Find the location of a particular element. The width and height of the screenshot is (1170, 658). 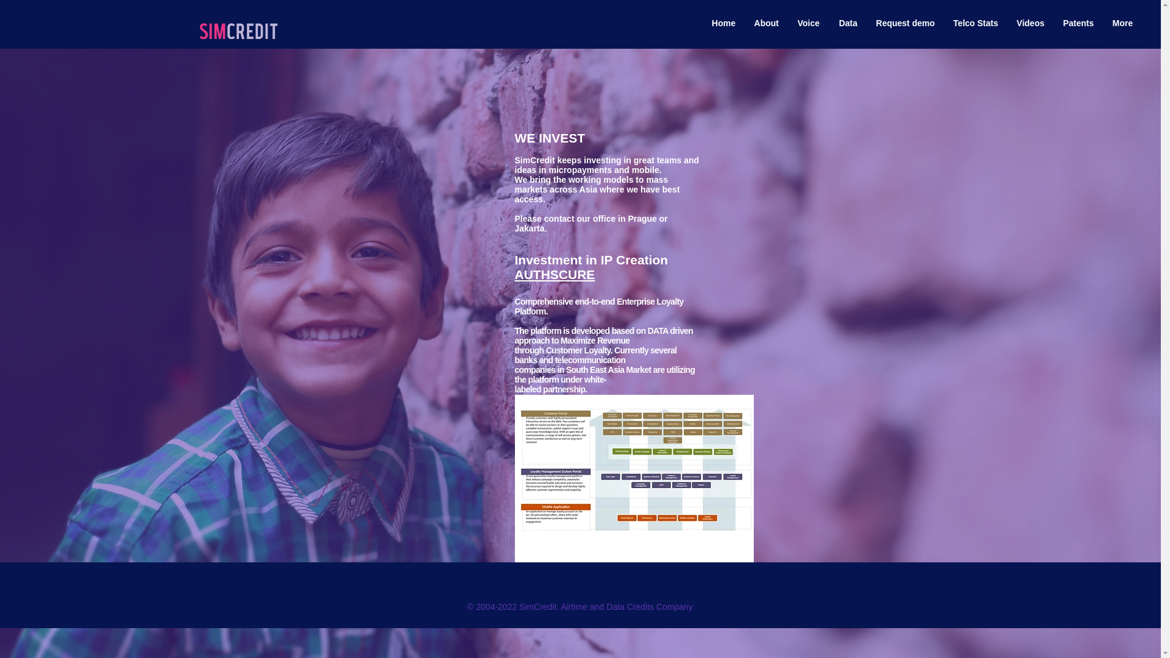

Patents is located at coordinates (1079, 23).